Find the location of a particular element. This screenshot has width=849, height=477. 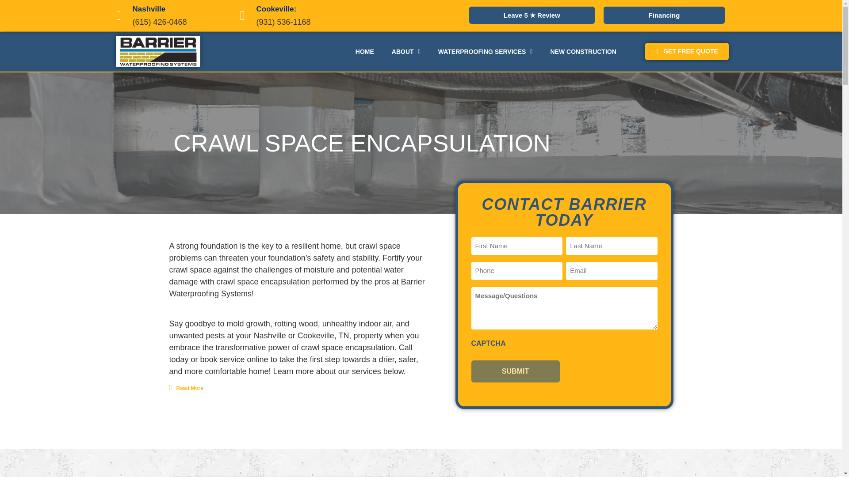

WATERPROOFING SERVICES is located at coordinates (486, 51).